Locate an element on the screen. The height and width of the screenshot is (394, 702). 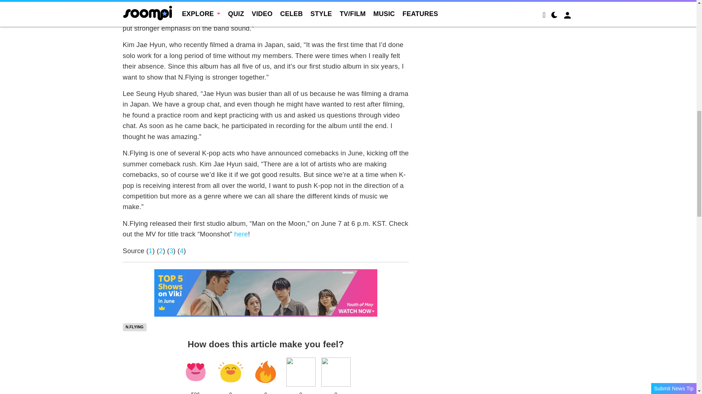
OMG is located at coordinates (336, 372).